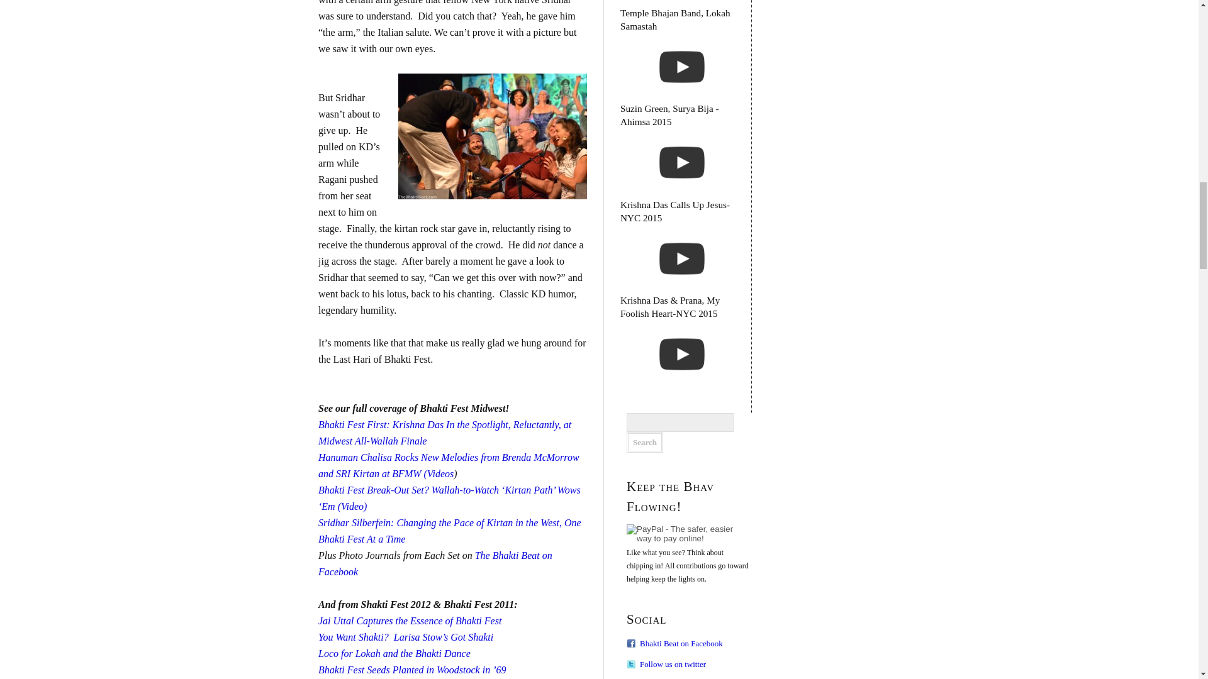  I want to click on Jai Uttal Captures the Essence of Bhakti Fest, so click(410, 620).